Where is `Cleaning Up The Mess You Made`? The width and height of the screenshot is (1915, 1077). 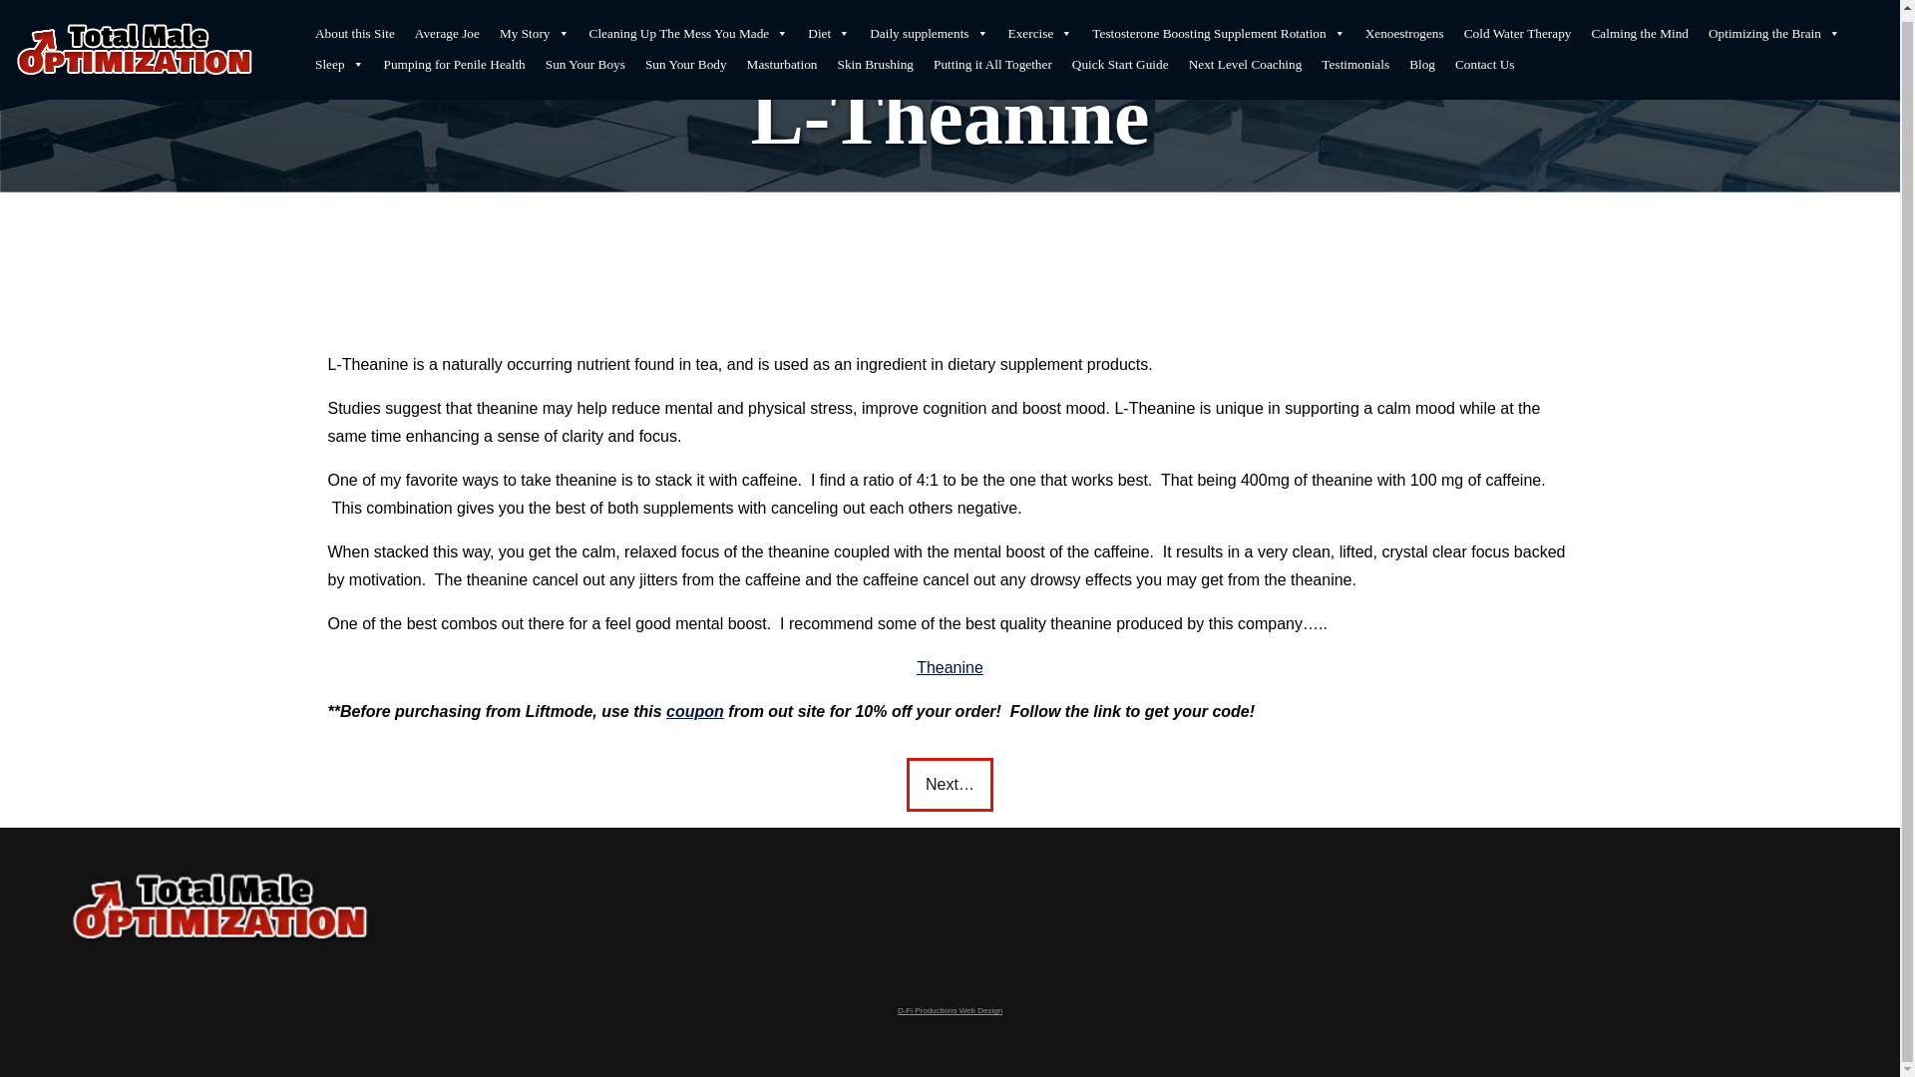
Cleaning Up The Mess You Made is located at coordinates (688, 27).